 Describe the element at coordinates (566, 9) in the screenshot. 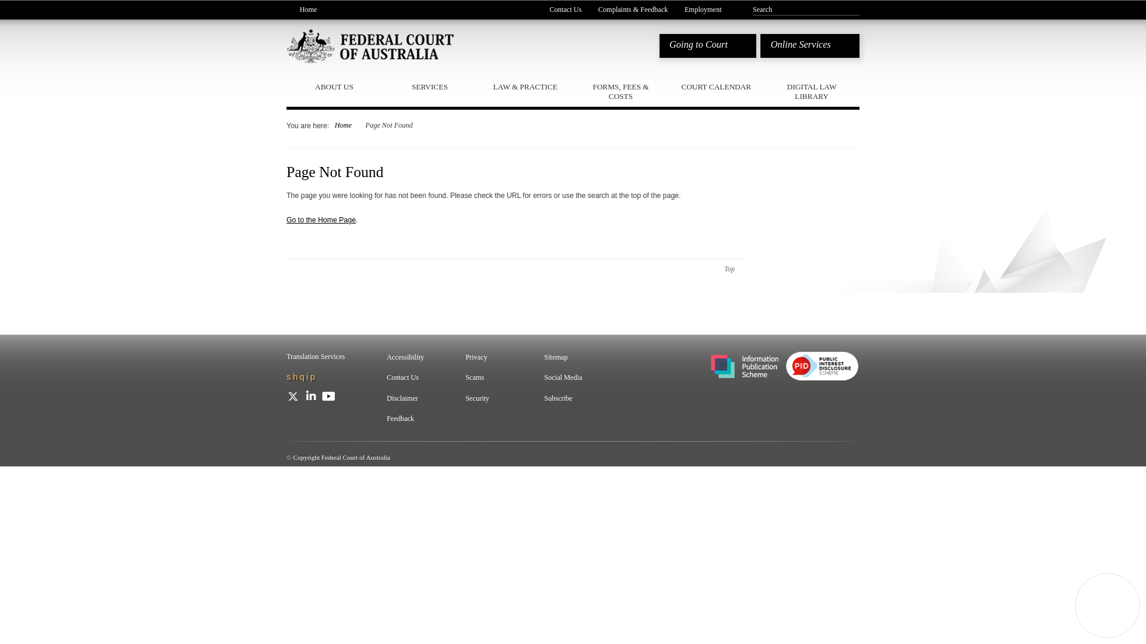

I see `Contact Us` at that location.